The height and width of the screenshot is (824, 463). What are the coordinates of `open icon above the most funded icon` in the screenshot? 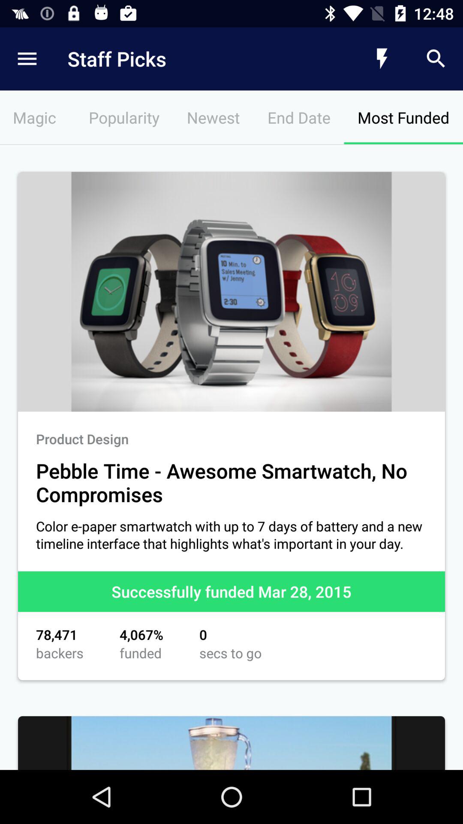 It's located at (382, 58).